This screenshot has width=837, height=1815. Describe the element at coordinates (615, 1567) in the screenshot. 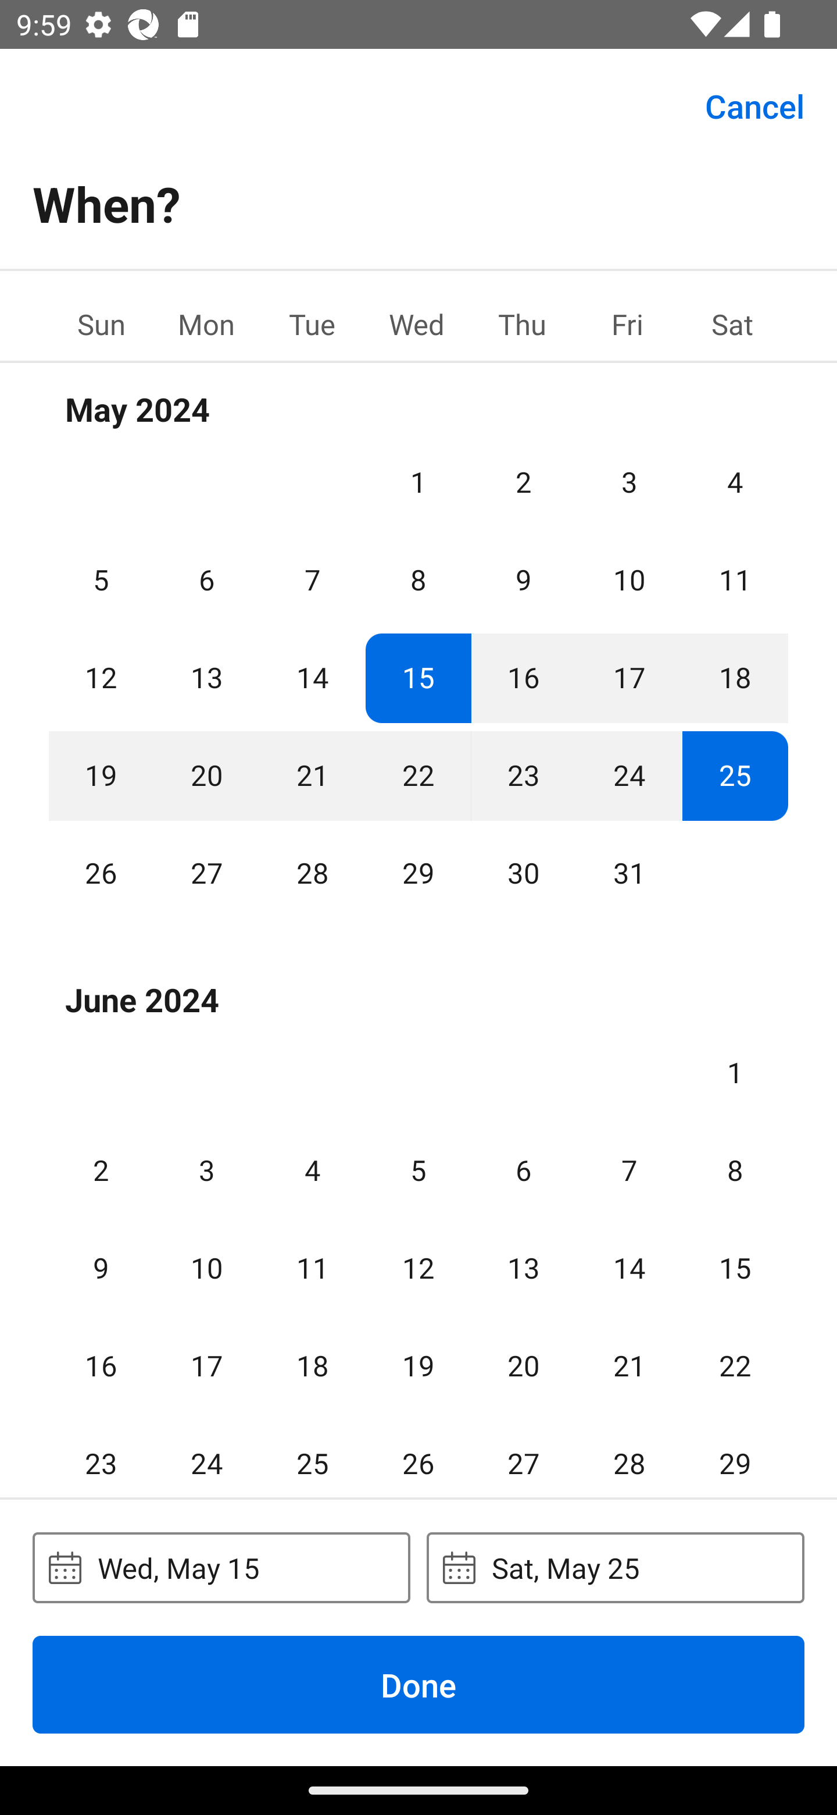

I see `Sat, May 25` at that location.